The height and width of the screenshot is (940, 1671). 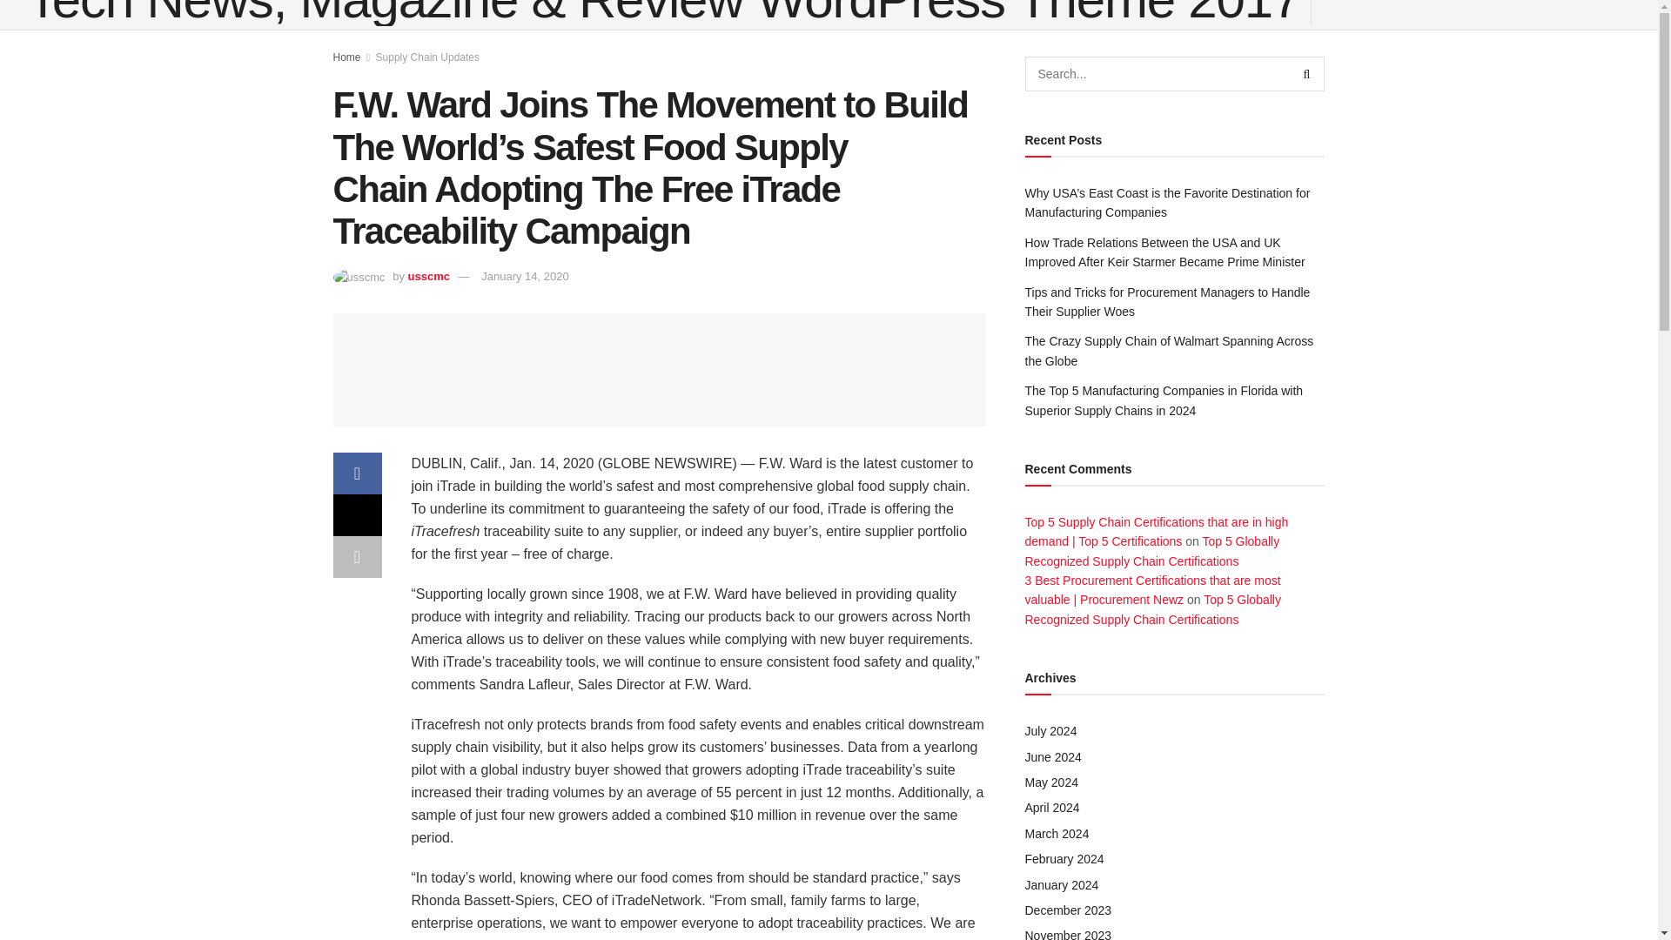 What do you see at coordinates (524, 276) in the screenshot?
I see `January 14, 2020` at bounding box center [524, 276].